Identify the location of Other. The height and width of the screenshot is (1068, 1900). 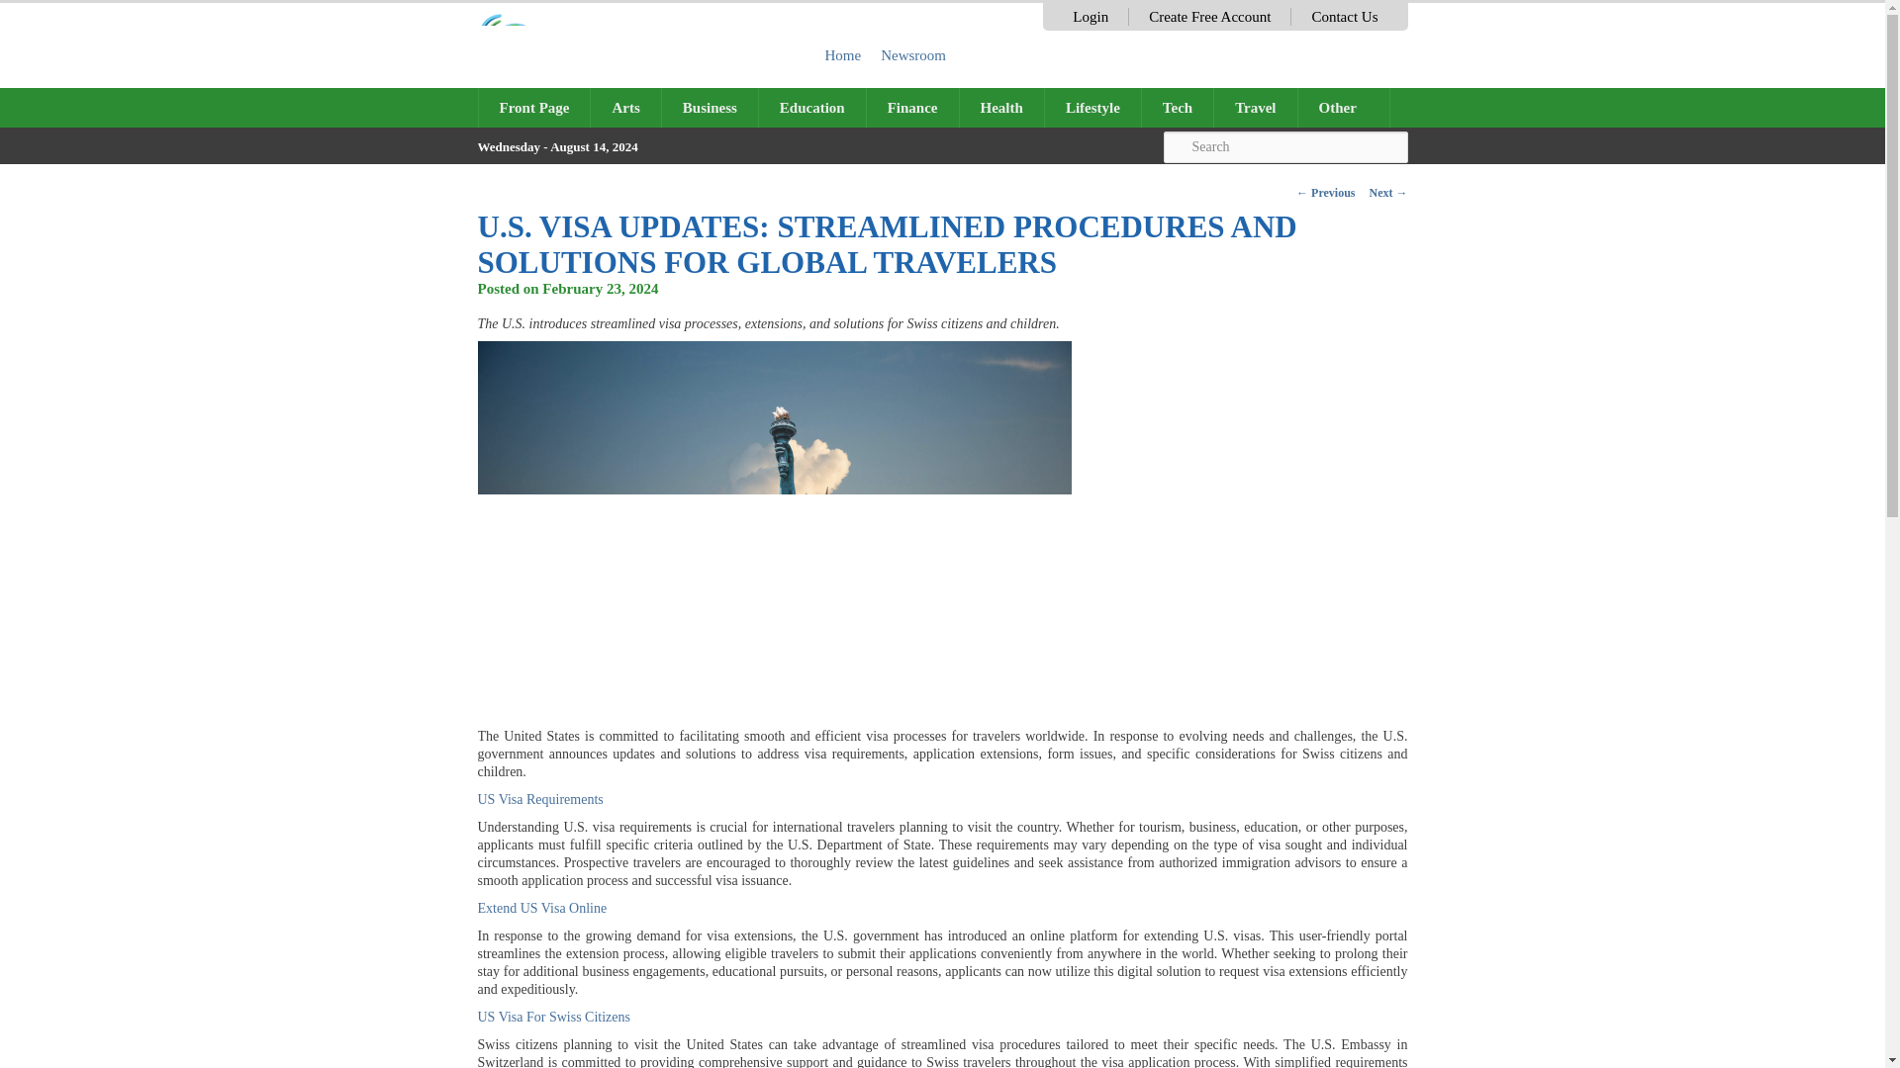
(1344, 107).